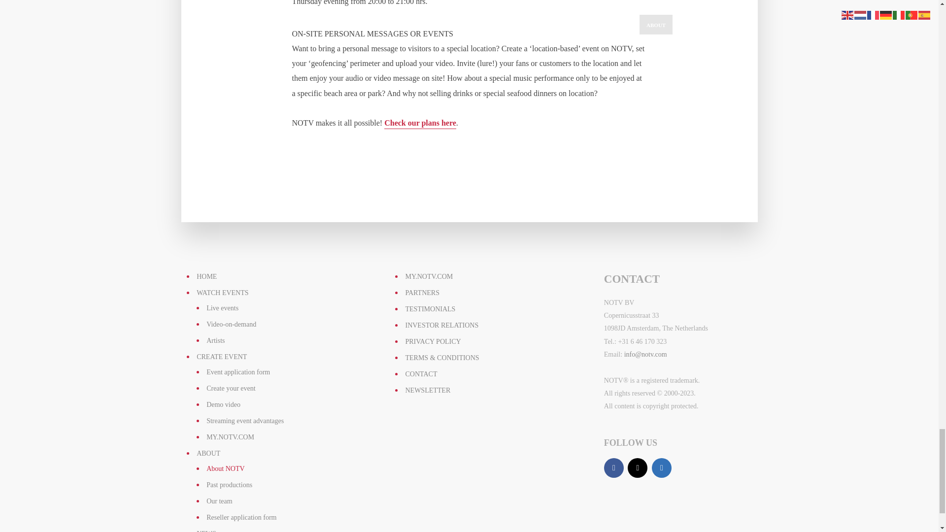  I want to click on Instagram, so click(638, 467).